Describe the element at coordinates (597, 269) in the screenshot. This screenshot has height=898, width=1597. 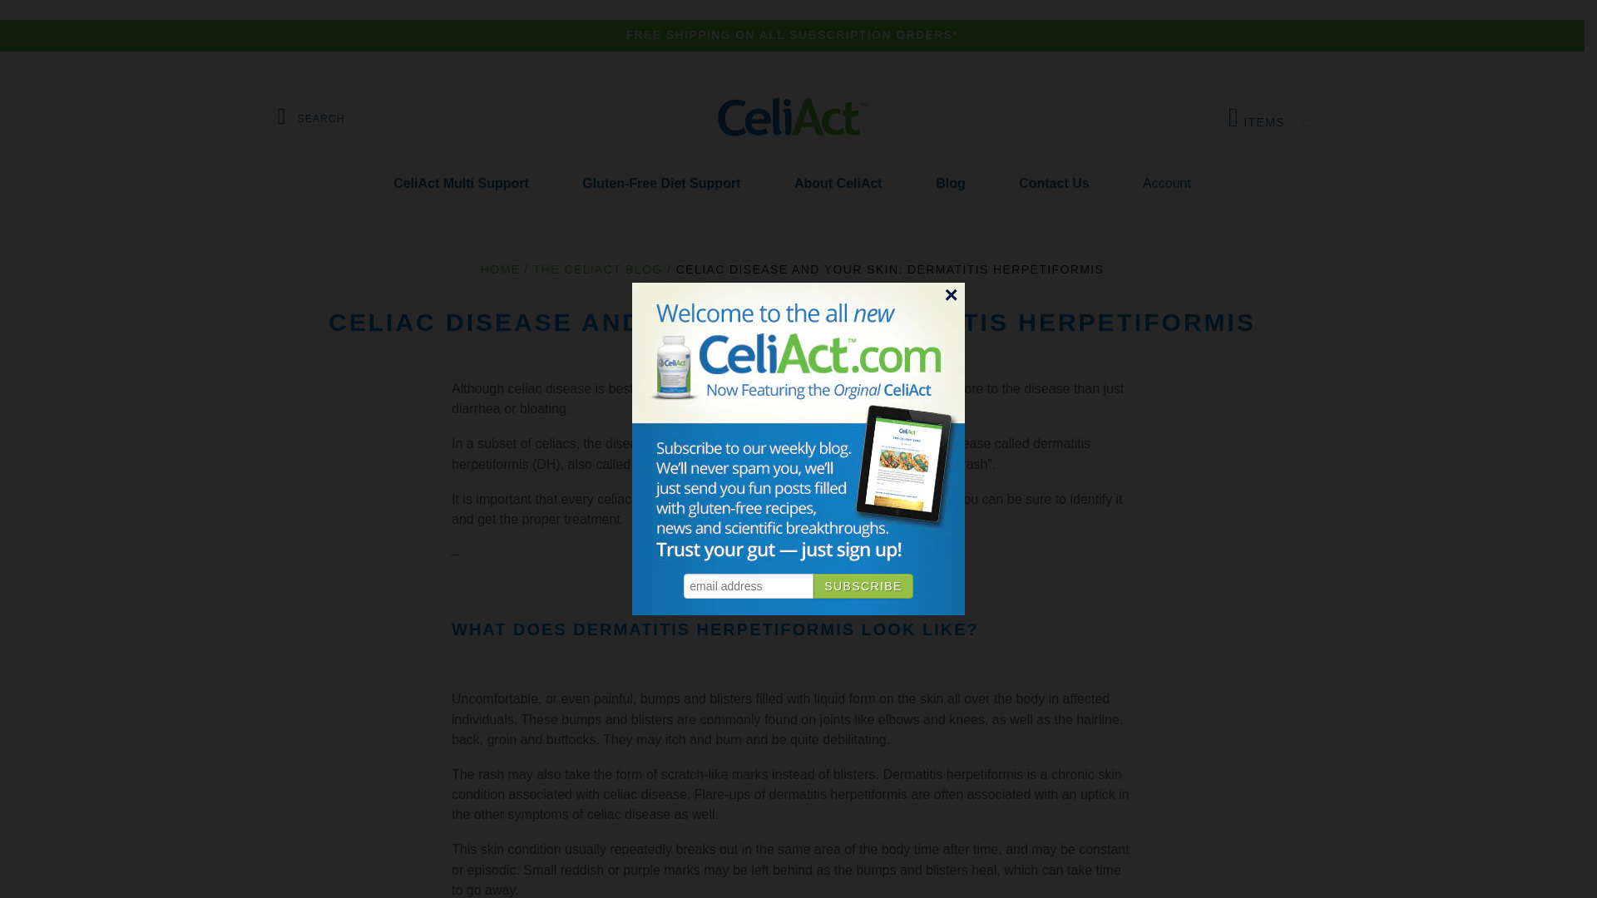
I see `Subscribe` at that location.